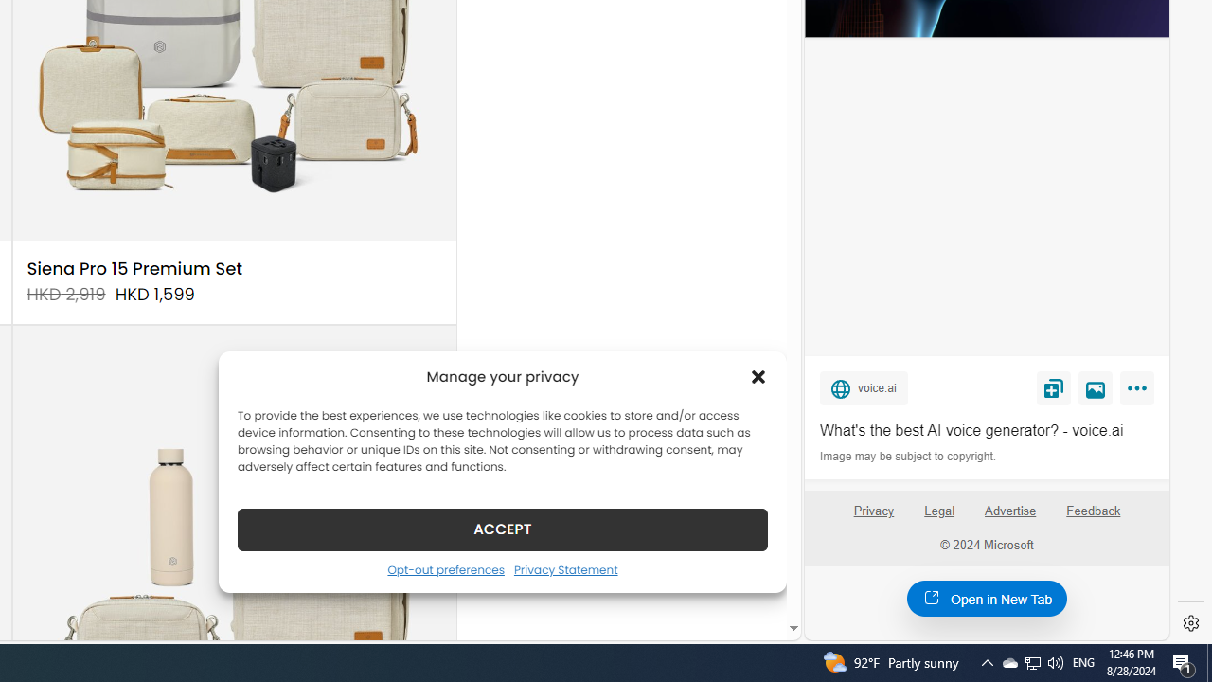 The height and width of the screenshot is (682, 1212). I want to click on What's the best AI voice generator? - voice.ai, so click(987, 430).